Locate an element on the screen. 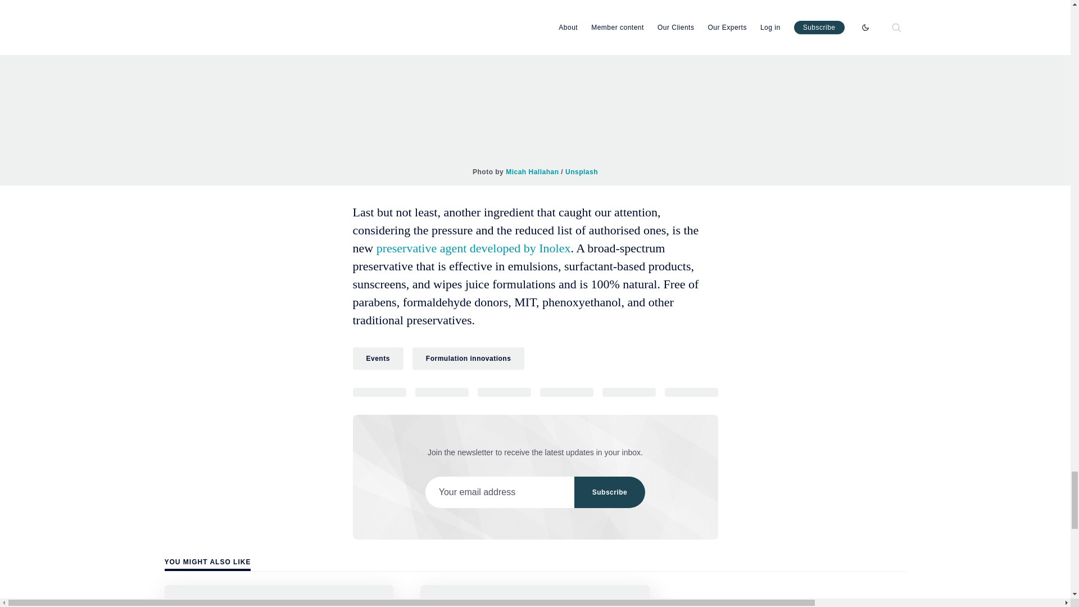  Share on LinkedIn is located at coordinates (504, 392).